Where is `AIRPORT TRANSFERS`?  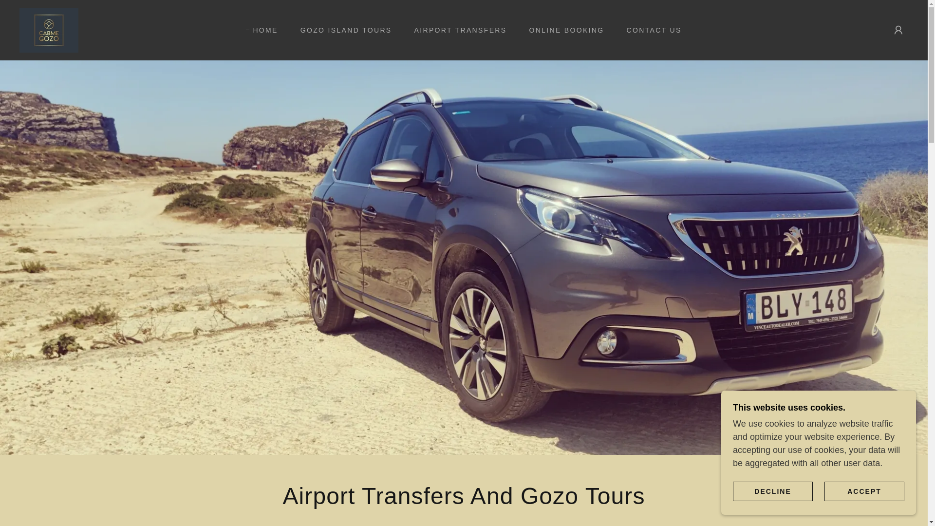
AIRPORT TRANSFERS is located at coordinates (457, 30).